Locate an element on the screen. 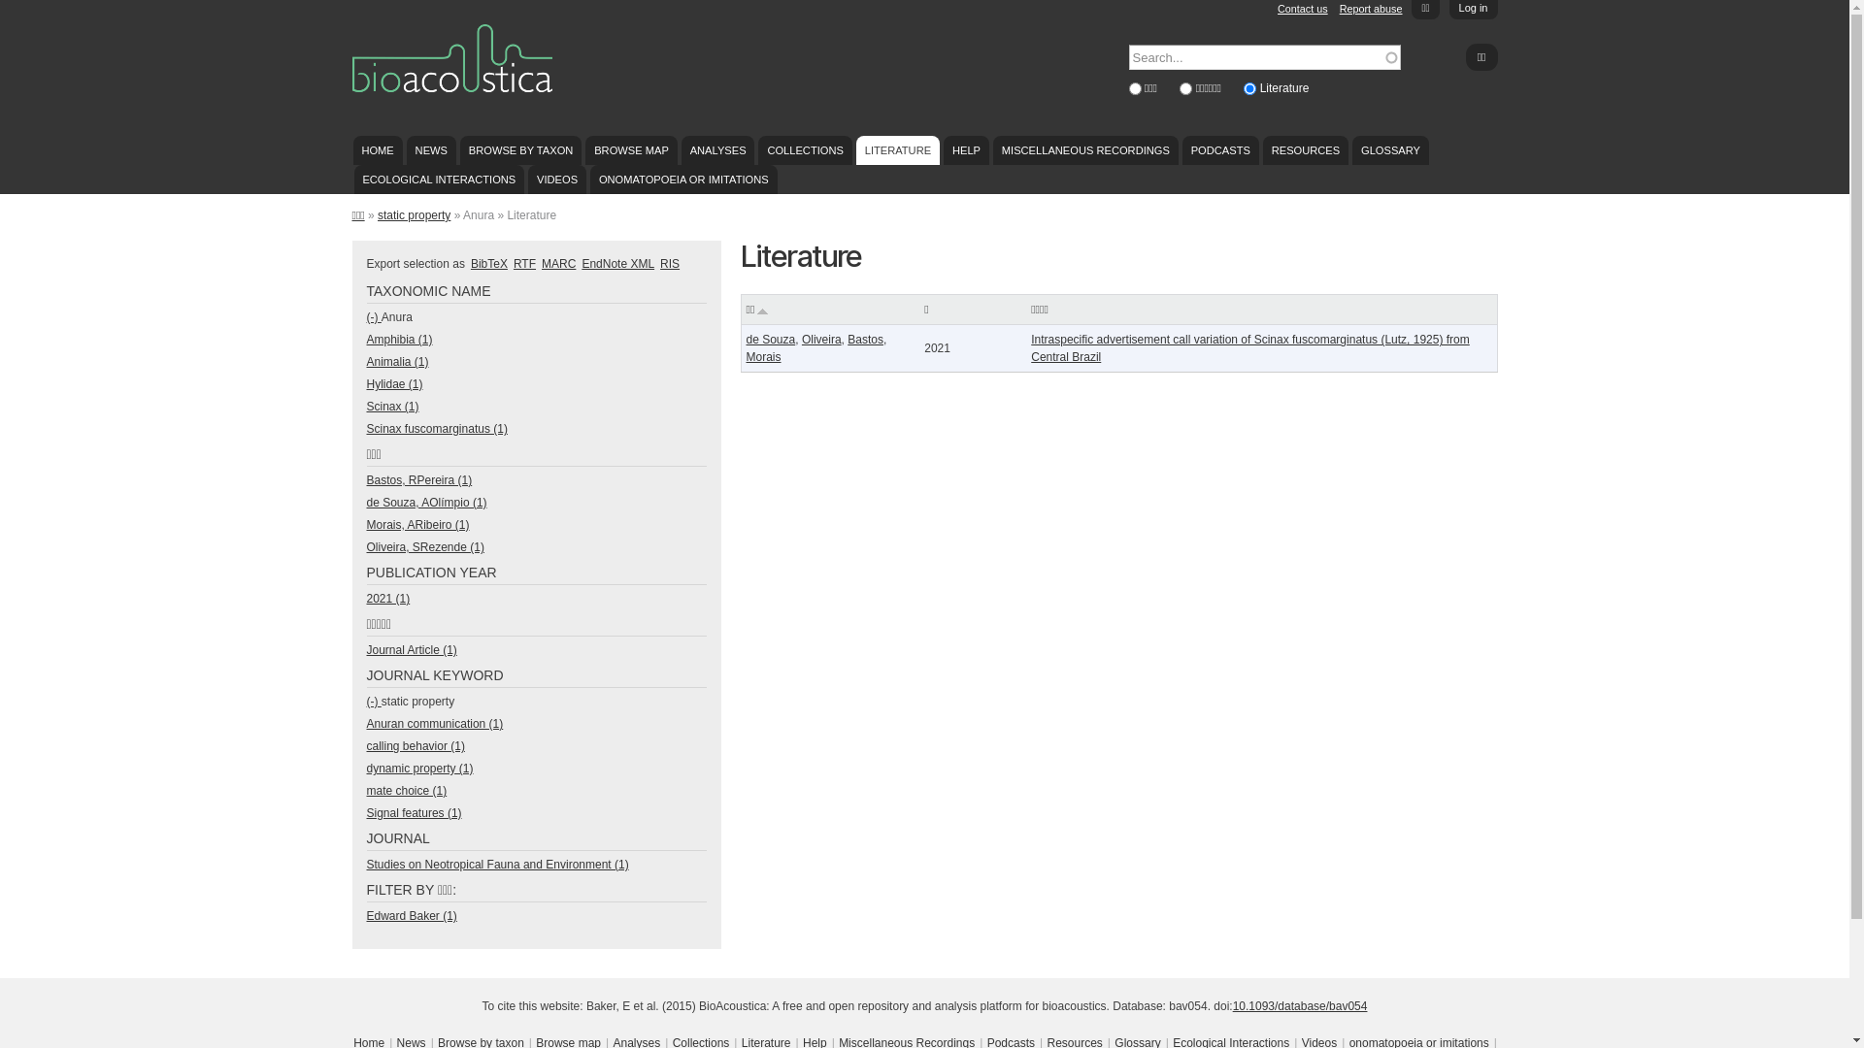 The width and height of the screenshot is (1864, 1048). Amphibia (1)
Apply Amphibia filter is located at coordinates (400, 340).